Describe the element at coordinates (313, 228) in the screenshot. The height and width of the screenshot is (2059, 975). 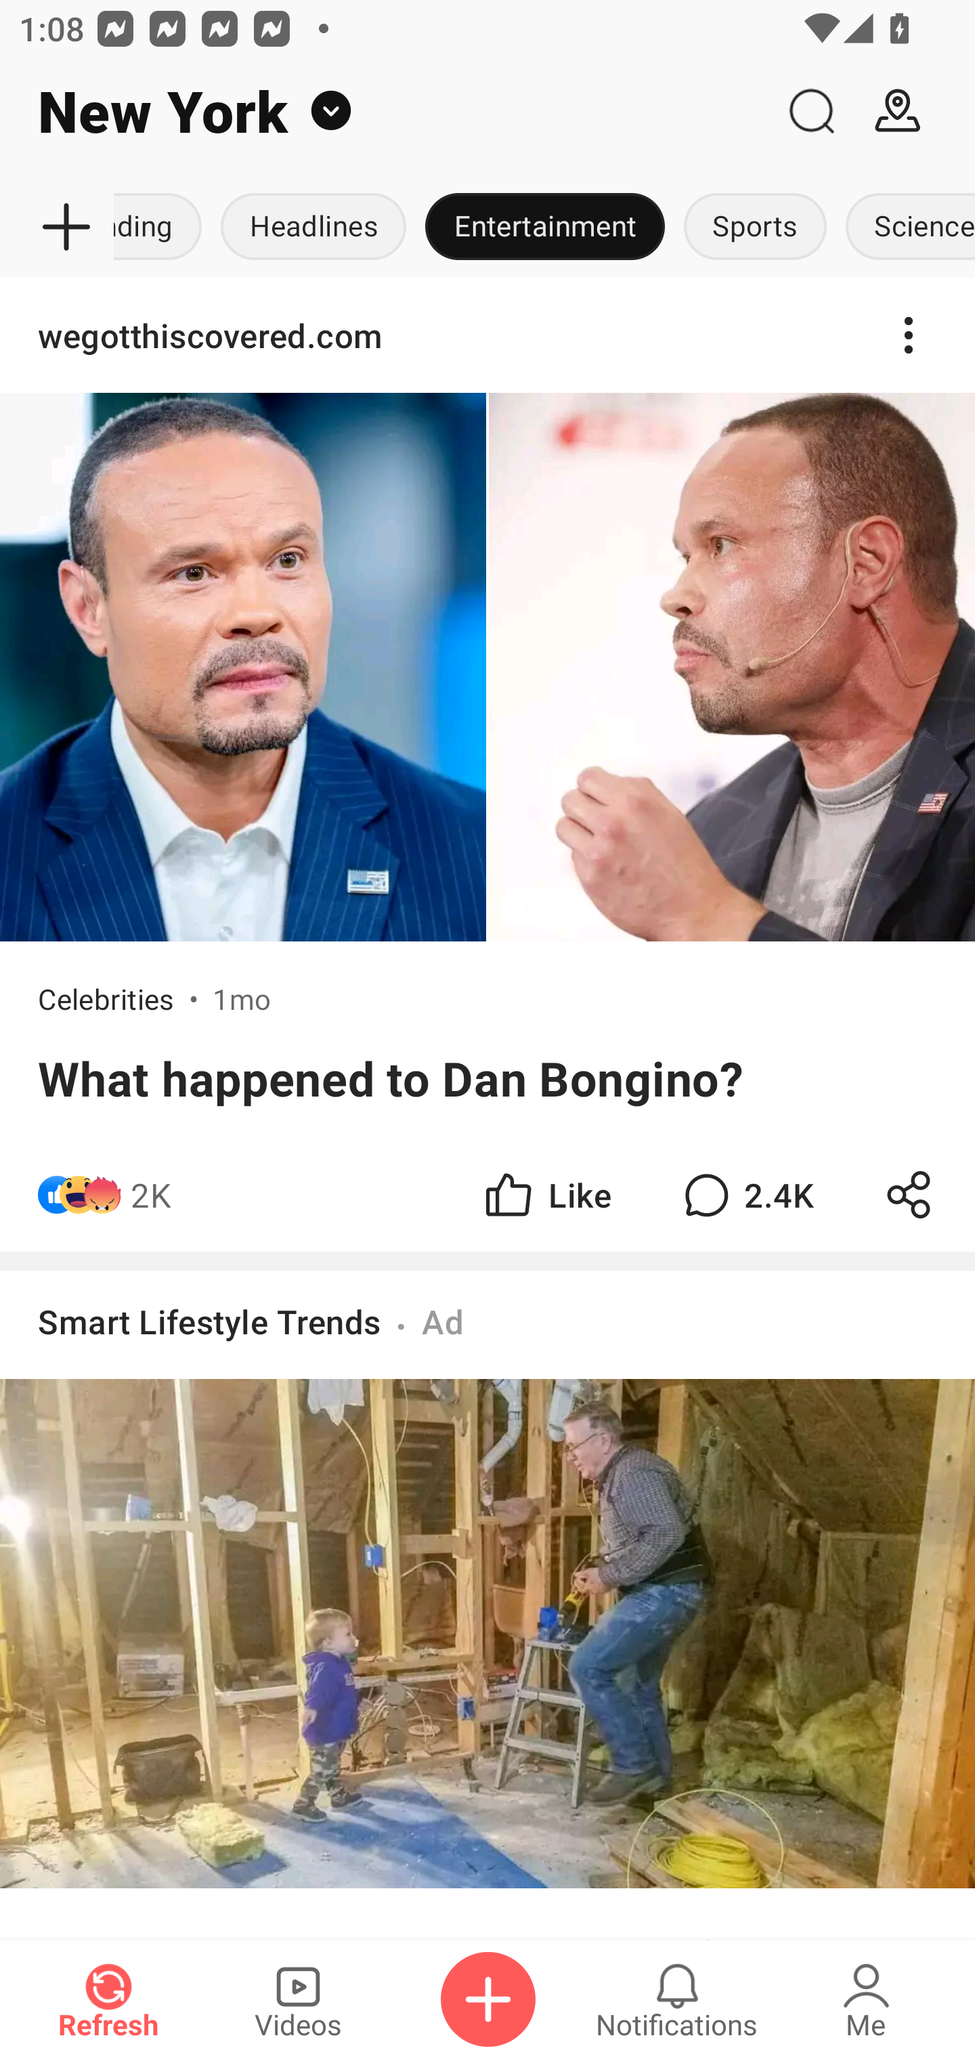
I see `Headlines` at that location.